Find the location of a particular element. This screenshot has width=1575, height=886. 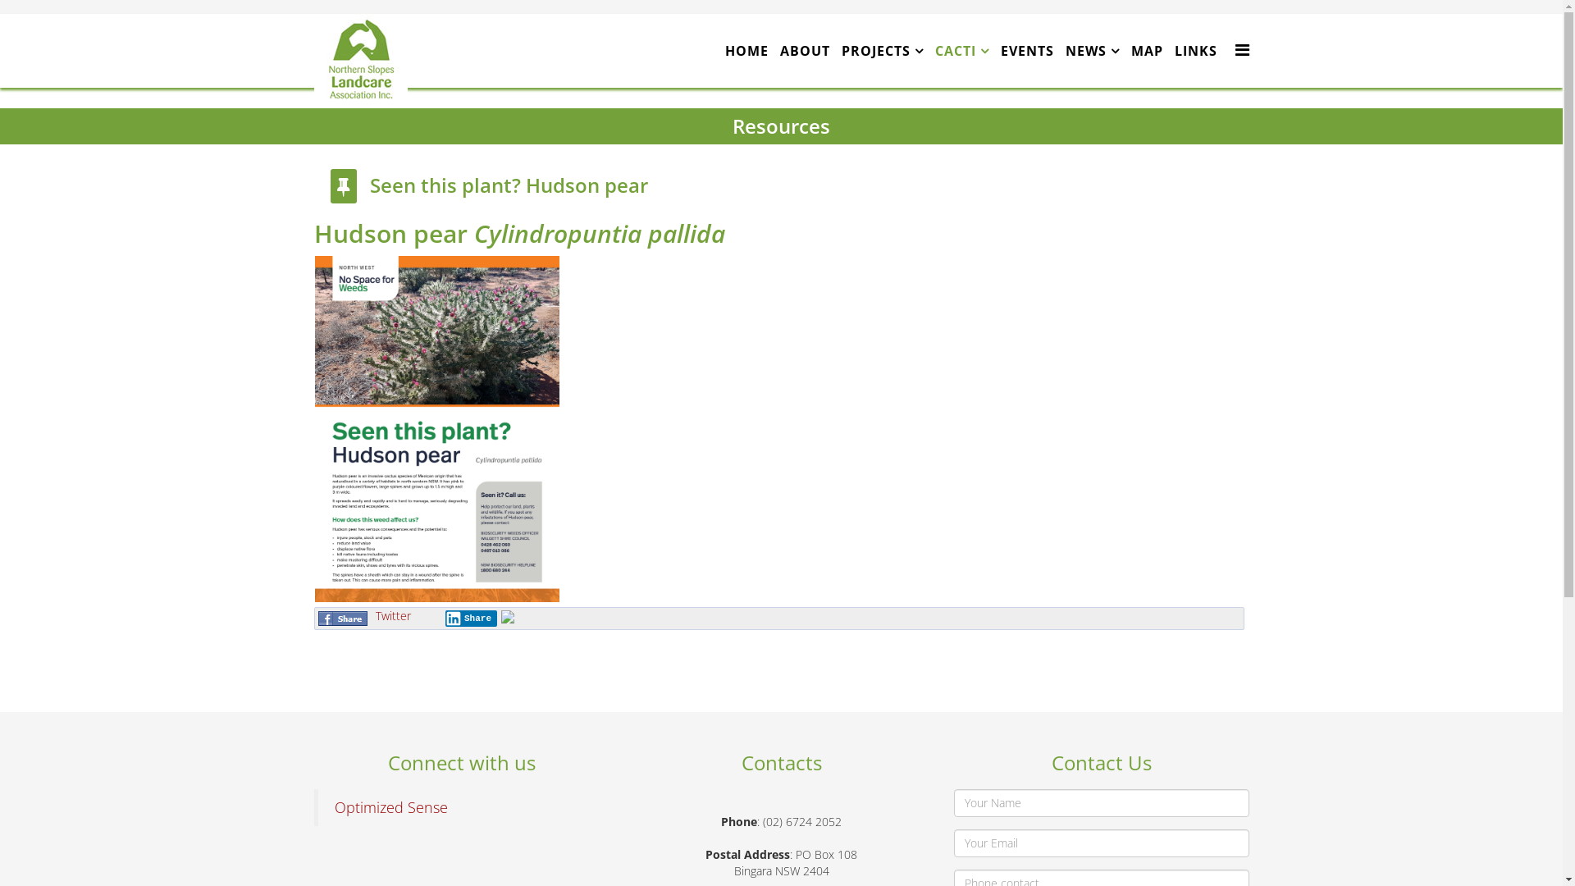

Helix Megamenu Options is located at coordinates (1242, 50).